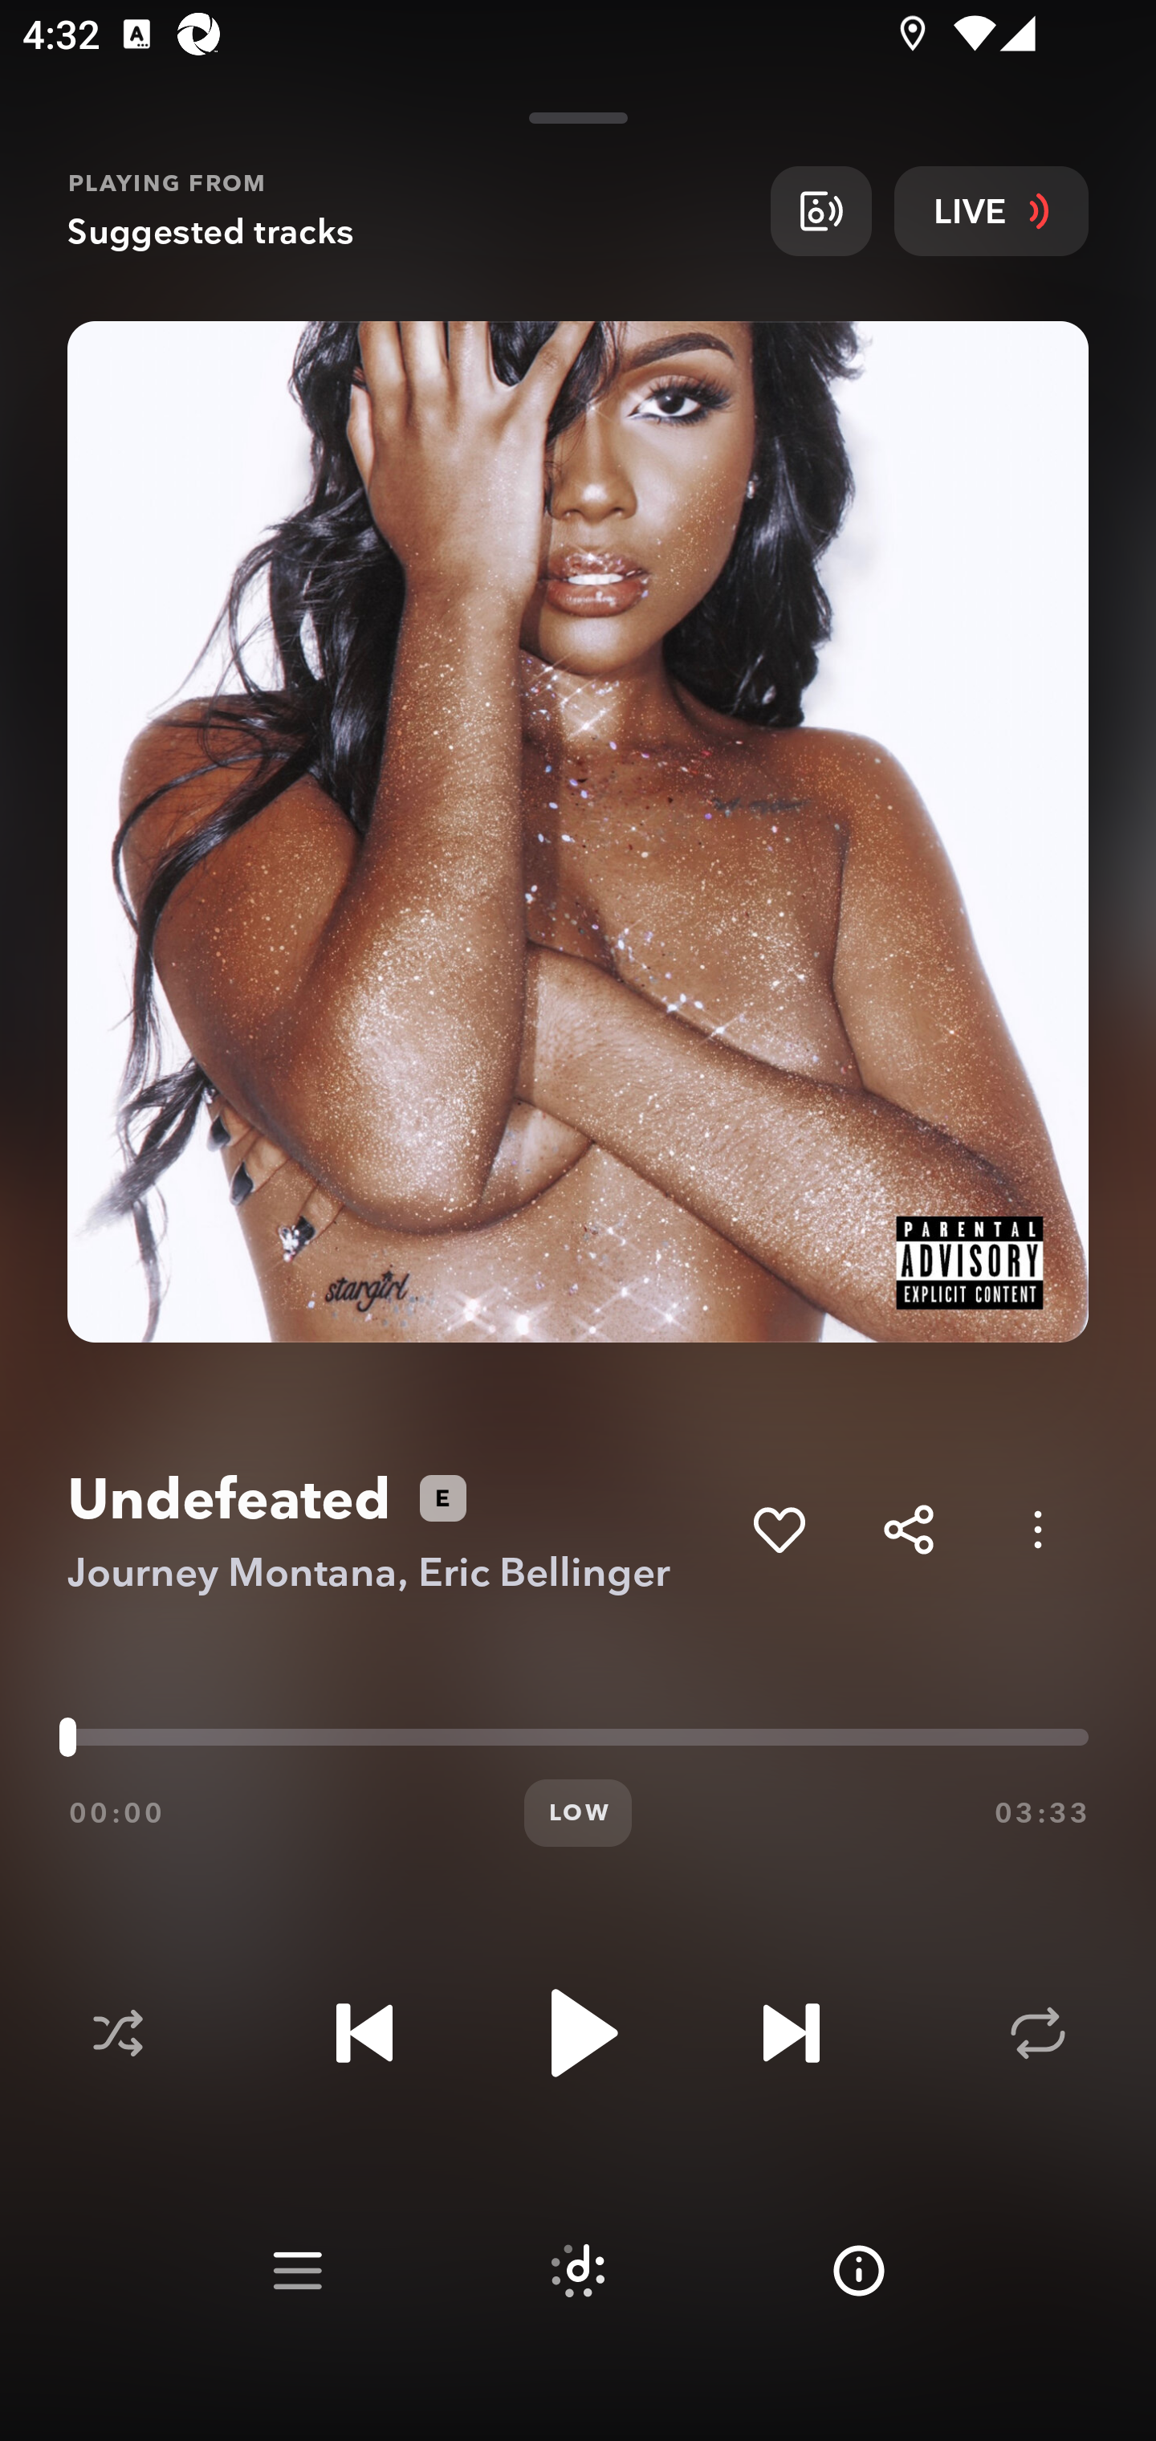 This screenshot has width=1156, height=2441. Describe the element at coordinates (991, 210) in the screenshot. I see `LIVE` at that location.